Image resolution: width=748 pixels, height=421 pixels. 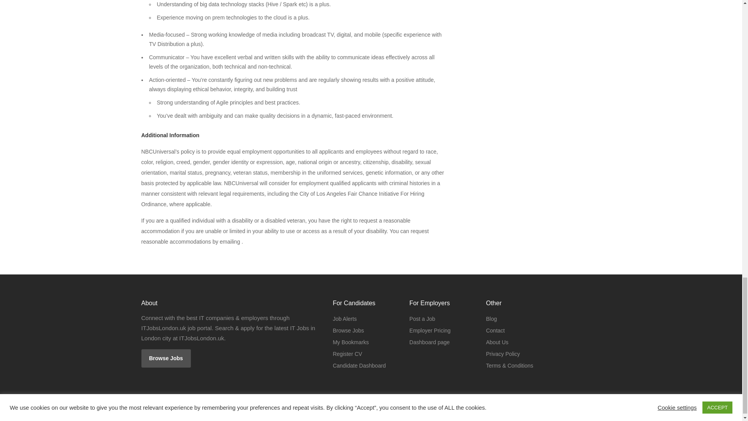 What do you see at coordinates (429, 342) in the screenshot?
I see `Dashboard page` at bounding box center [429, 342].